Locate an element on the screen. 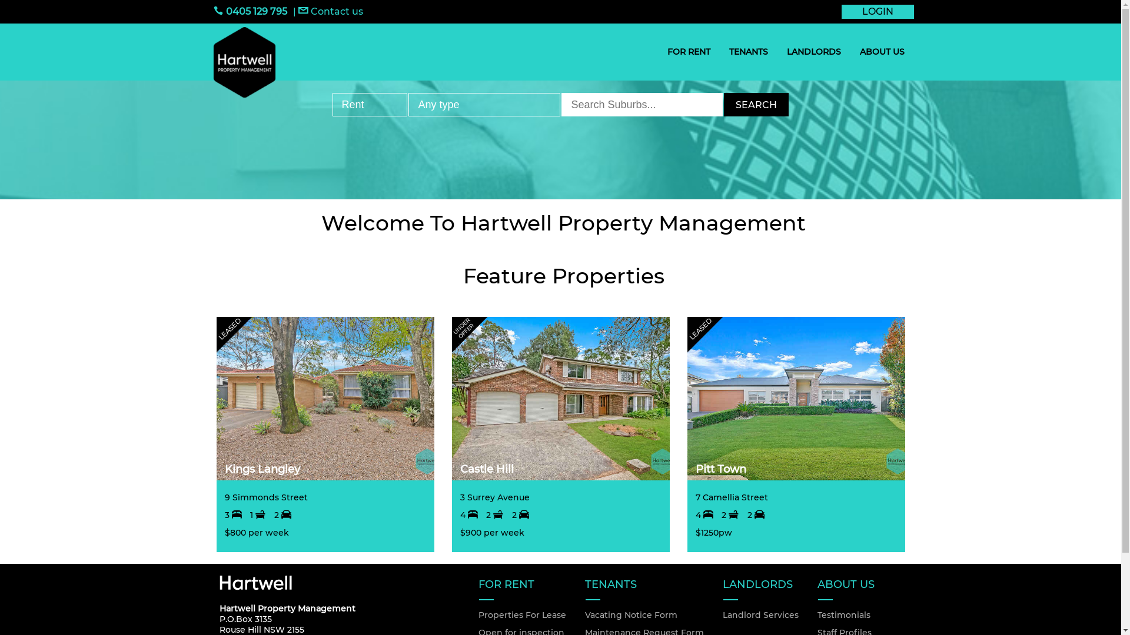  Vacating Notice Form is located at coordinates (644, 615).